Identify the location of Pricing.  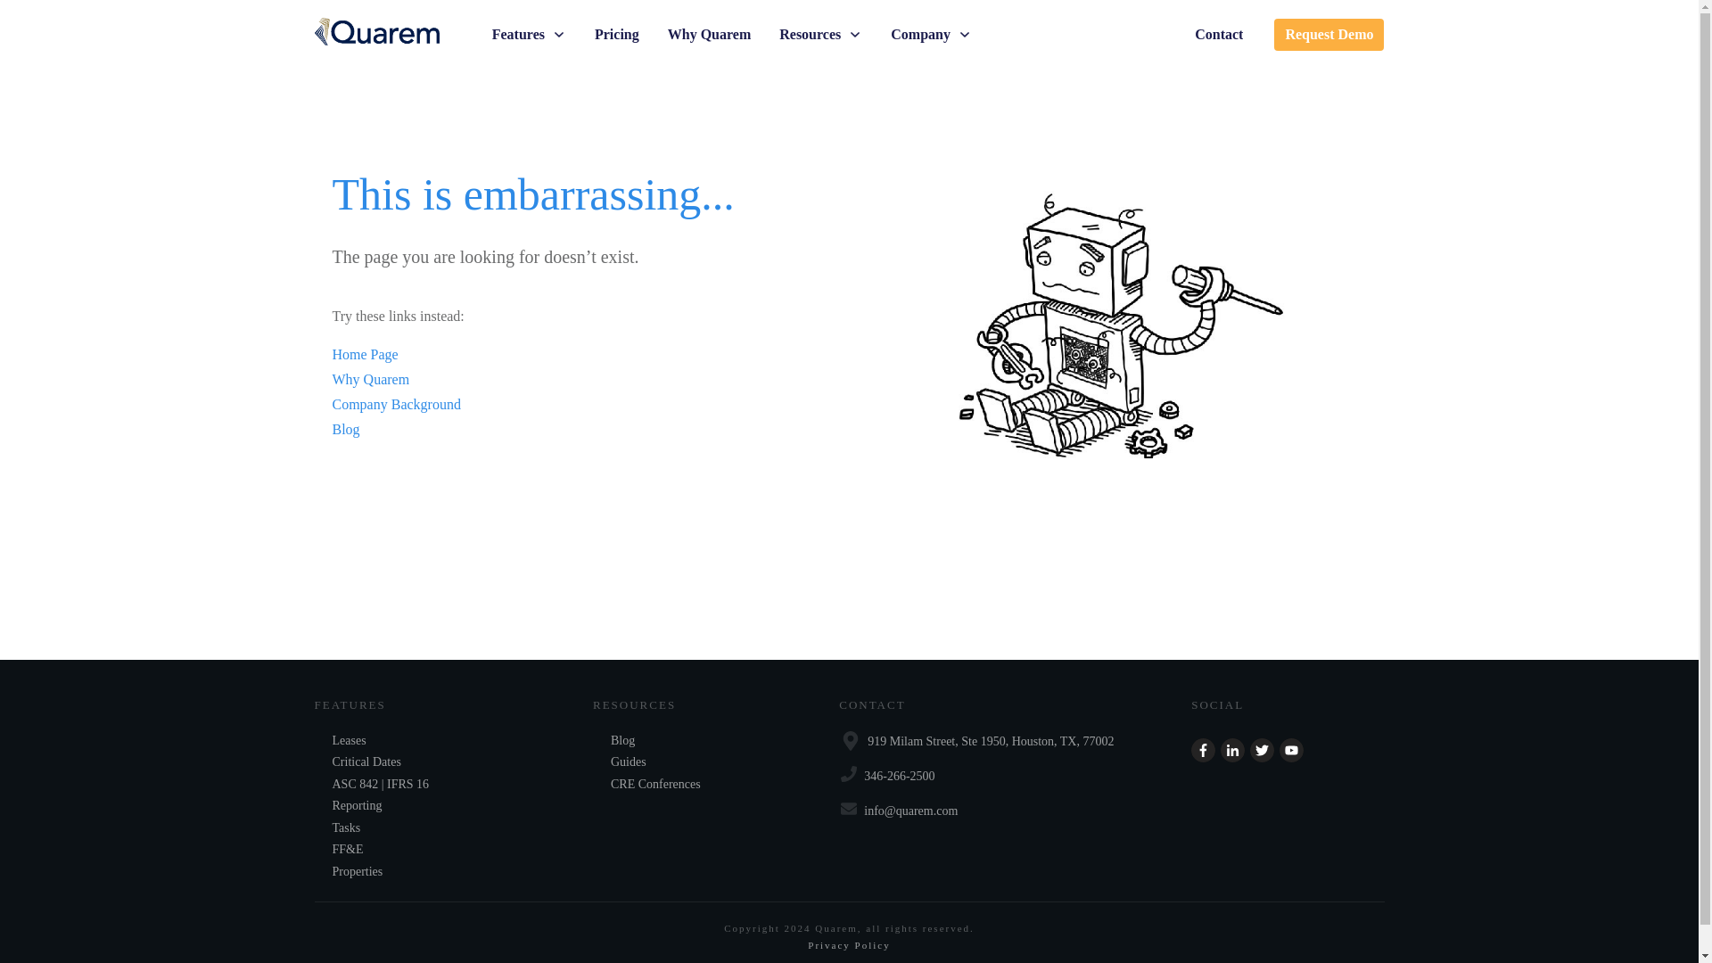
(616, 34).